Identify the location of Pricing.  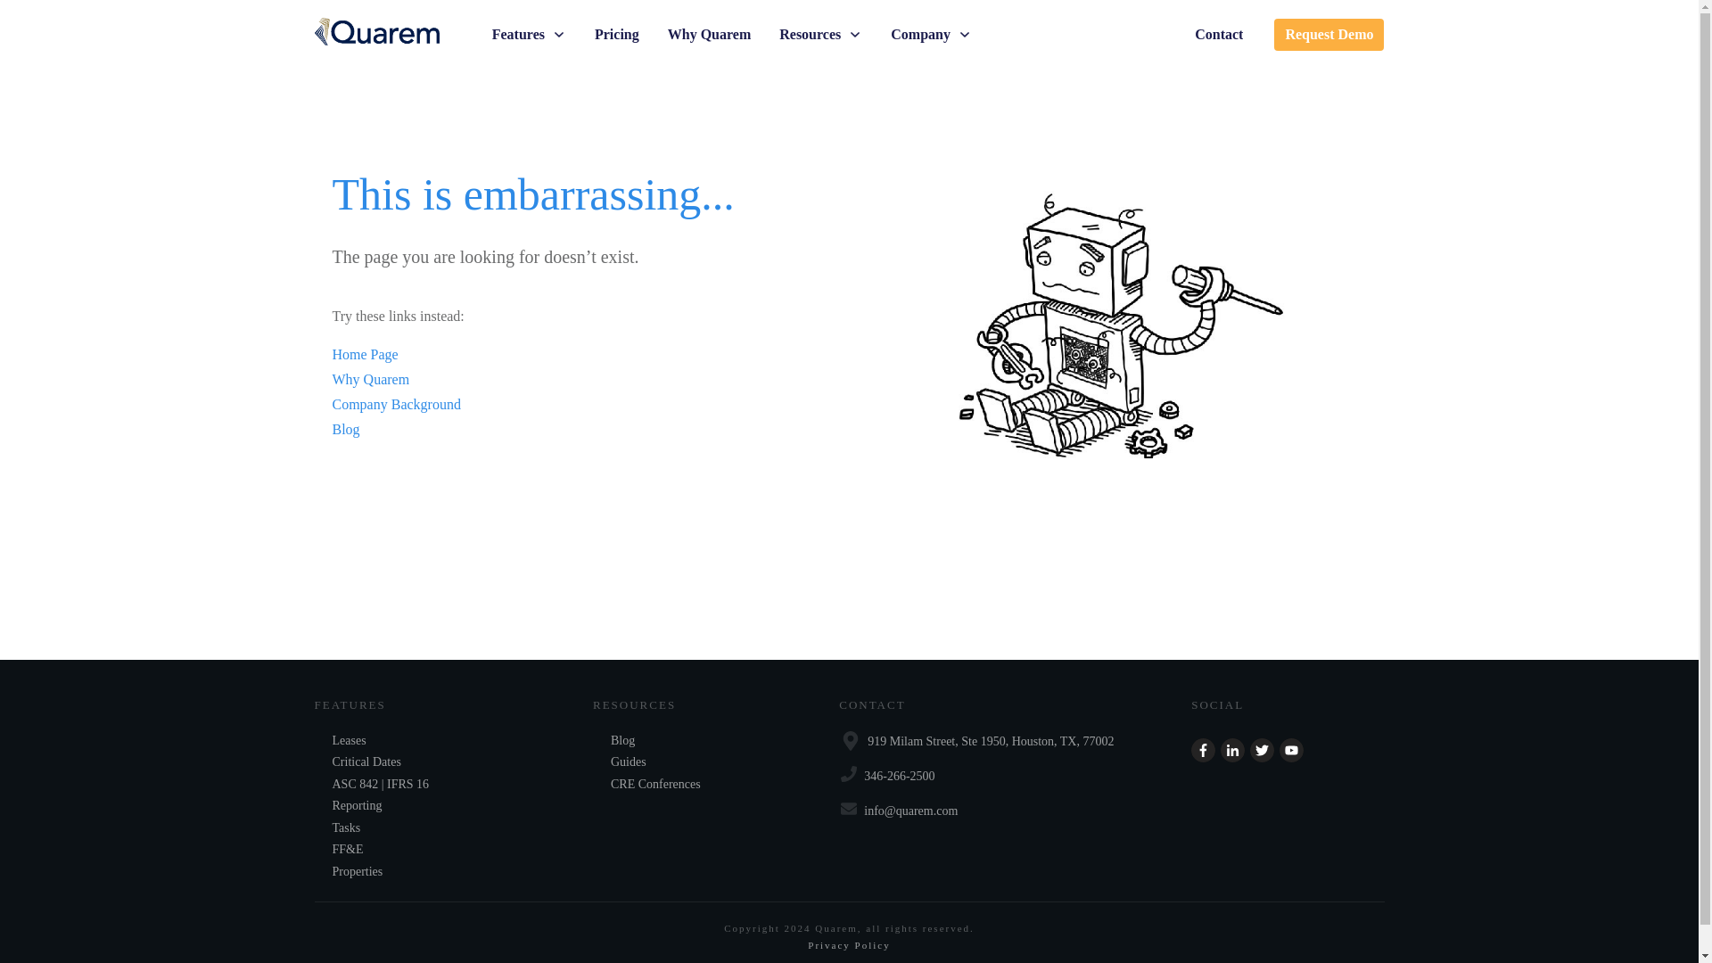
(616, 34).